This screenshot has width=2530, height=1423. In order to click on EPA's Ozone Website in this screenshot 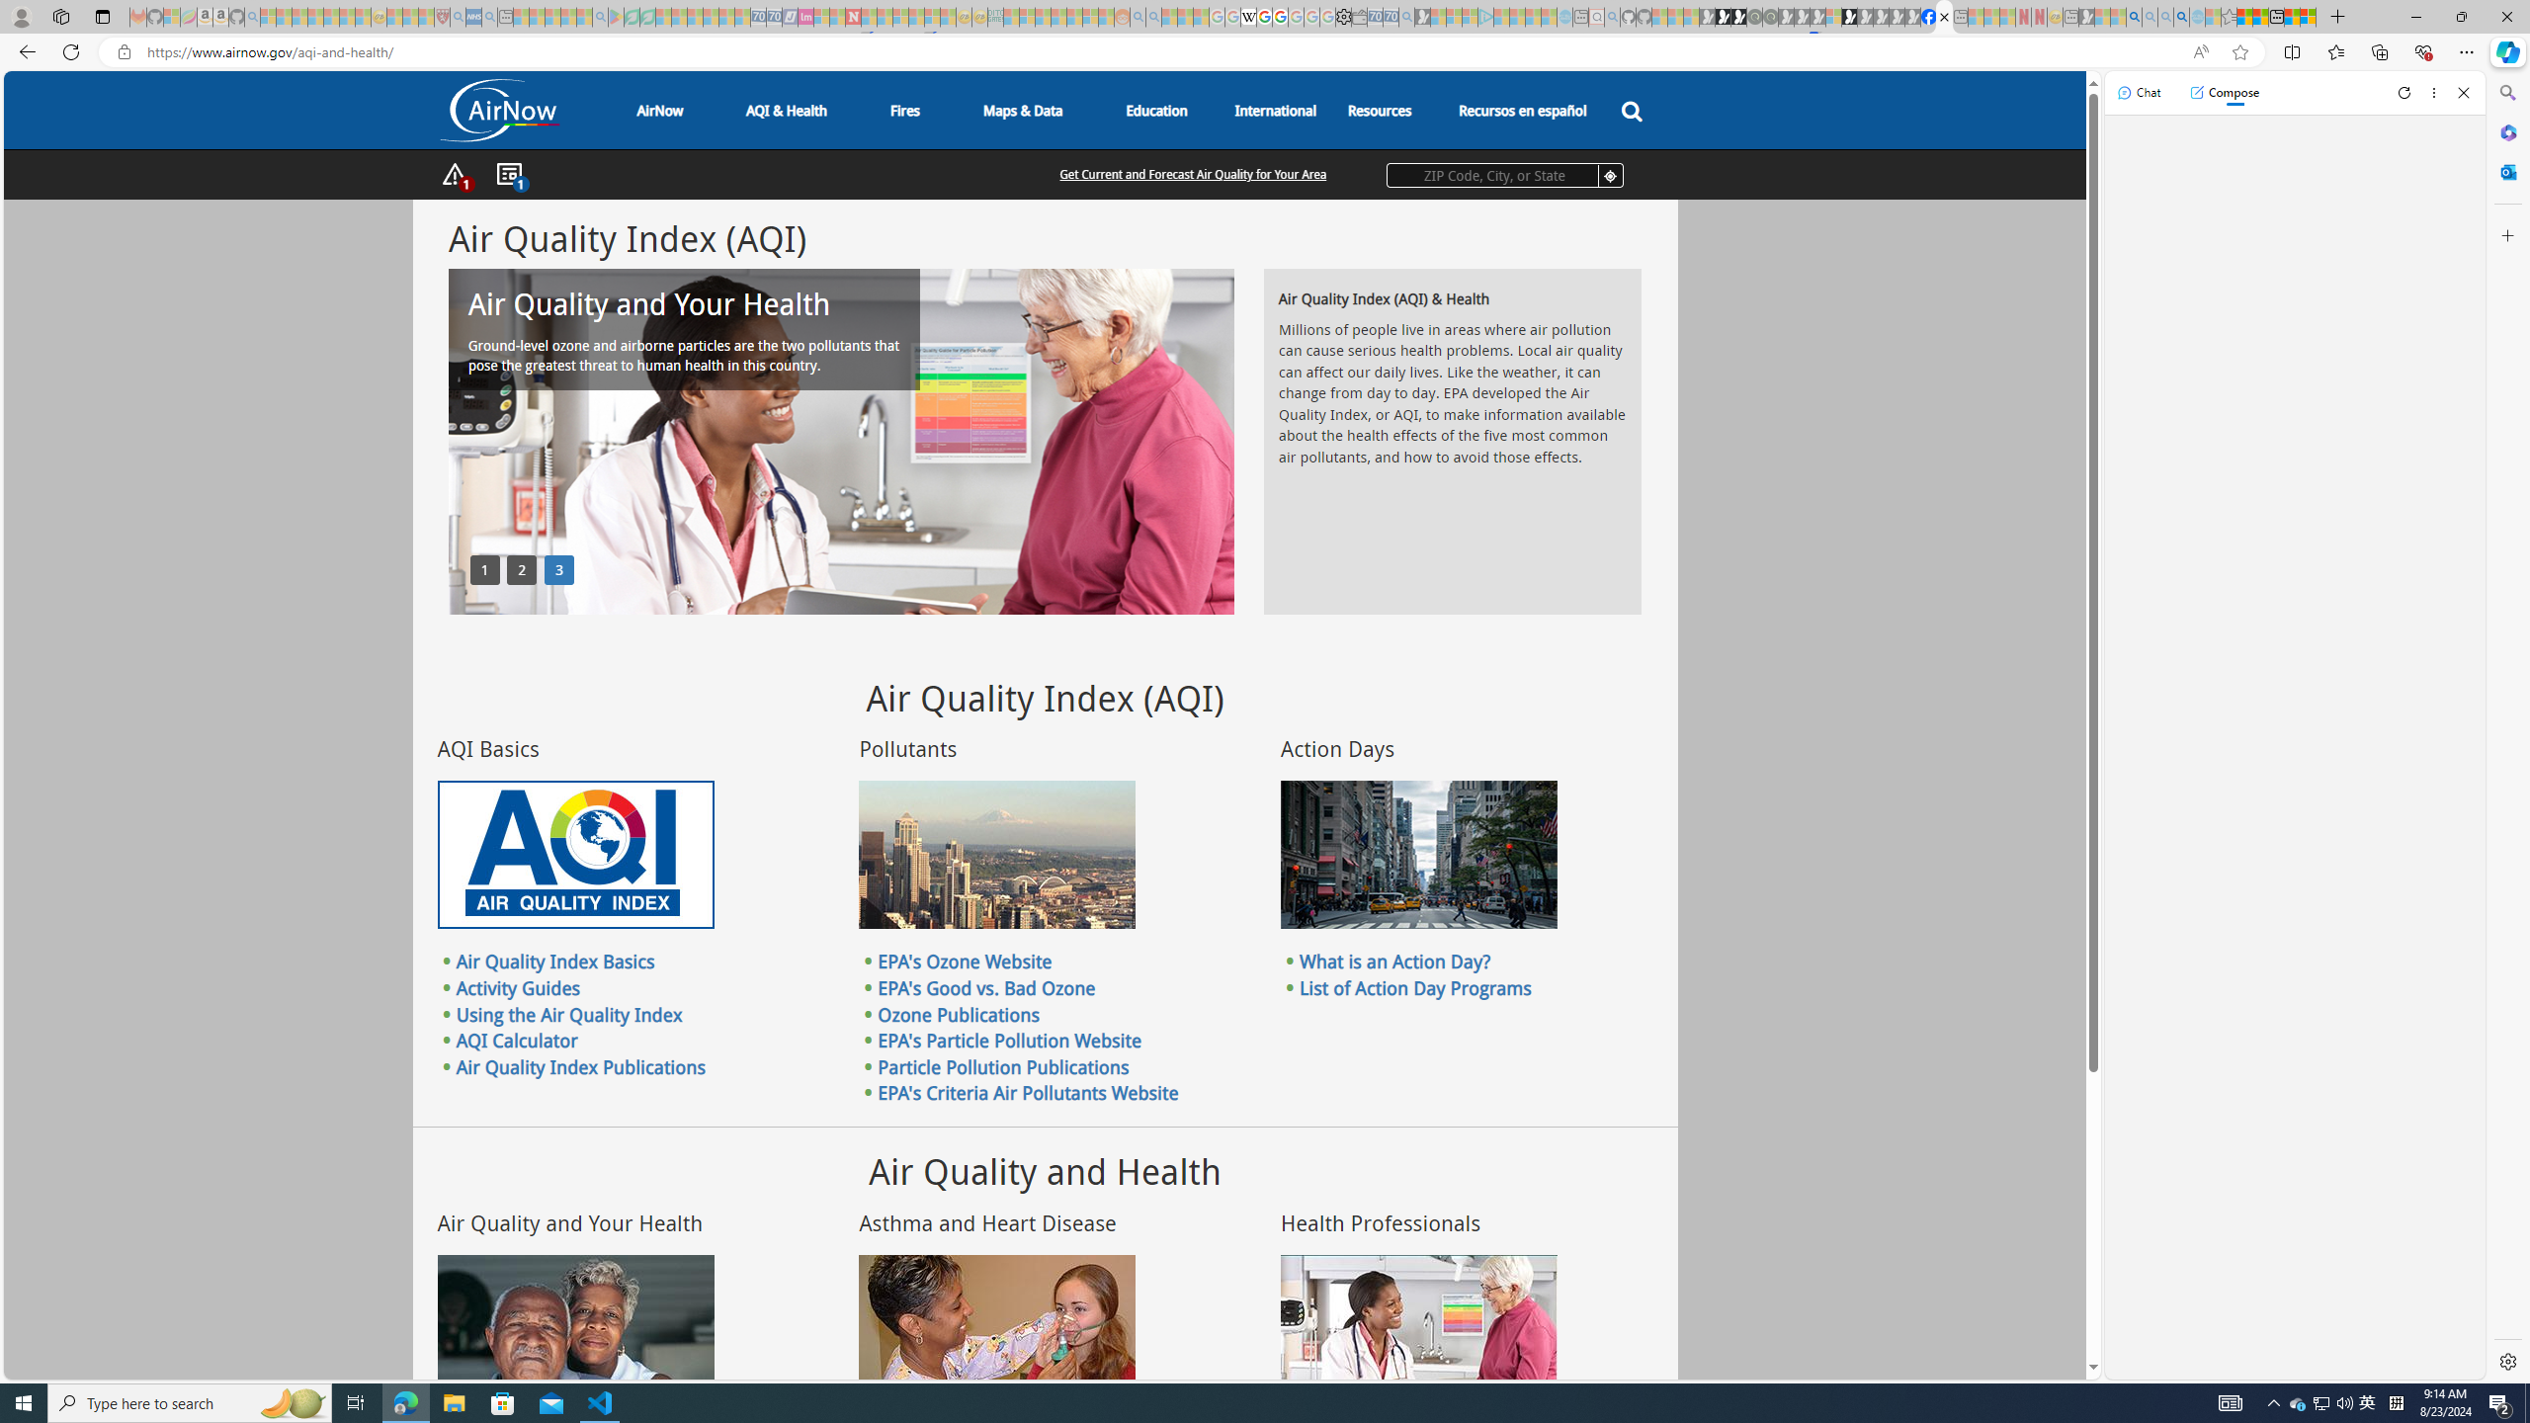, I will do `click(965, 962)`.